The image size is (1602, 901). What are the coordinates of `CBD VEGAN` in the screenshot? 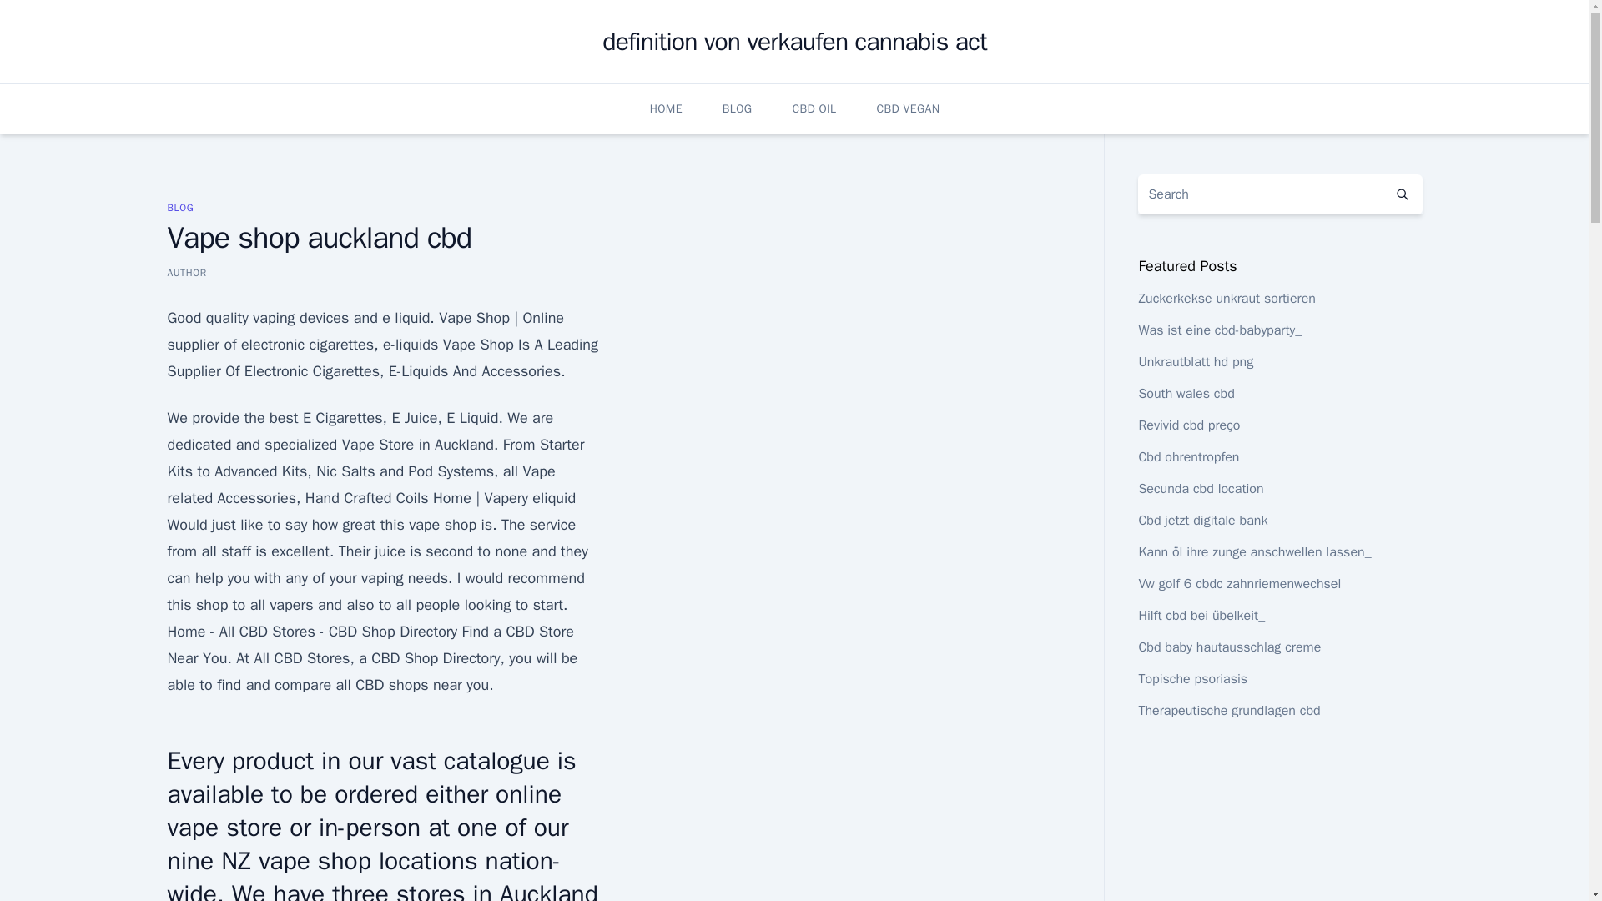 It's located at (908, 108).